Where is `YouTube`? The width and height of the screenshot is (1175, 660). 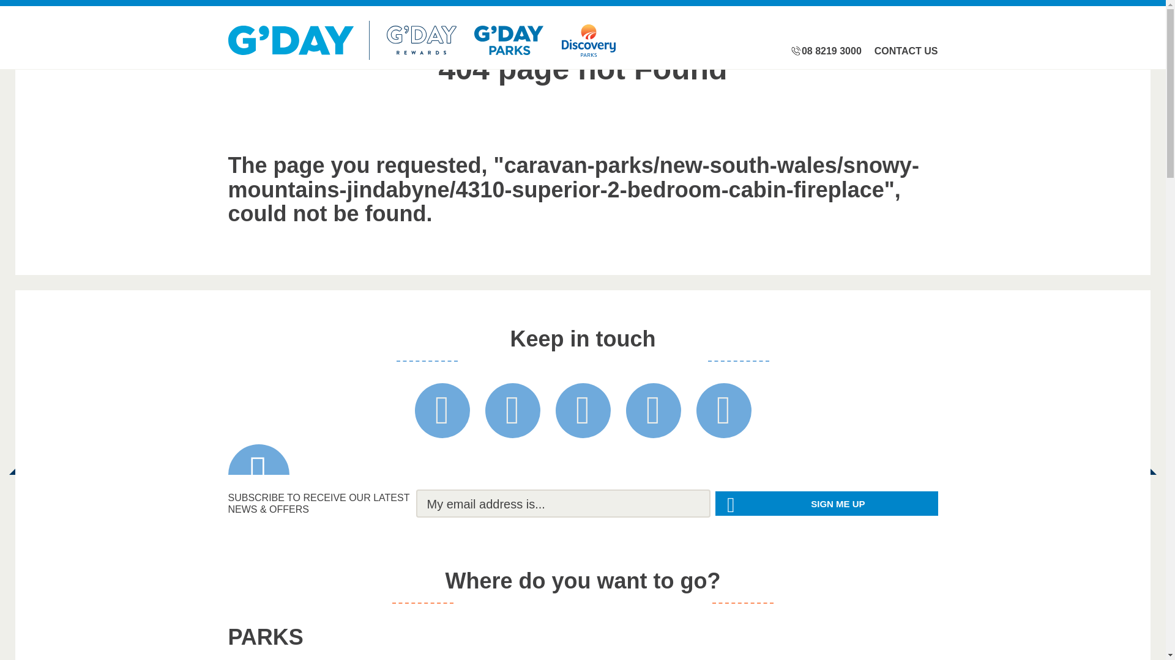
YouTube is located at coordinates (724, 411).